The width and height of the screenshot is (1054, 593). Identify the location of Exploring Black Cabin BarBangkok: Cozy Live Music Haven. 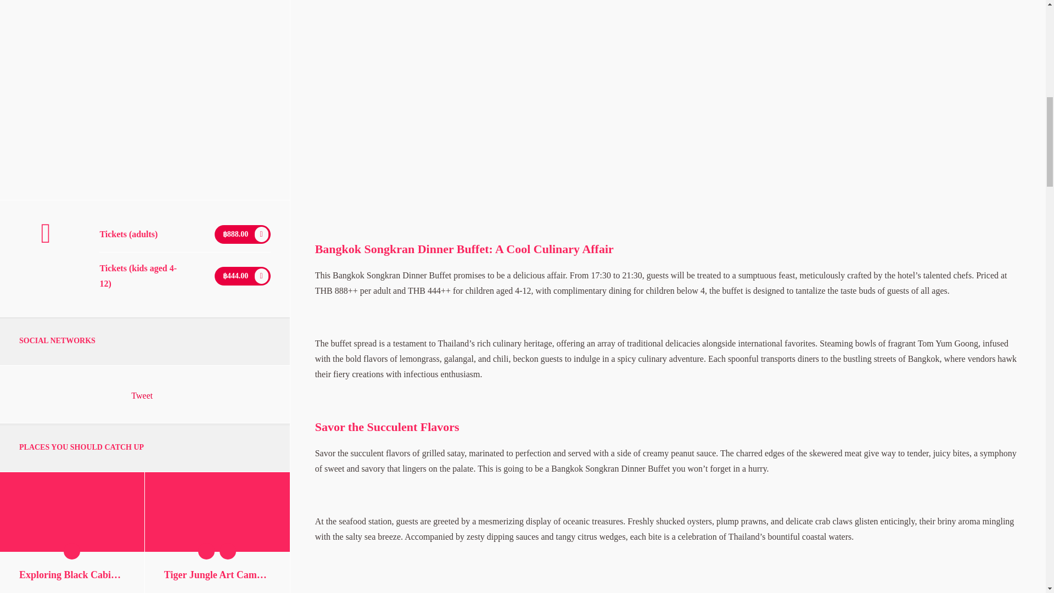
(72, 574).